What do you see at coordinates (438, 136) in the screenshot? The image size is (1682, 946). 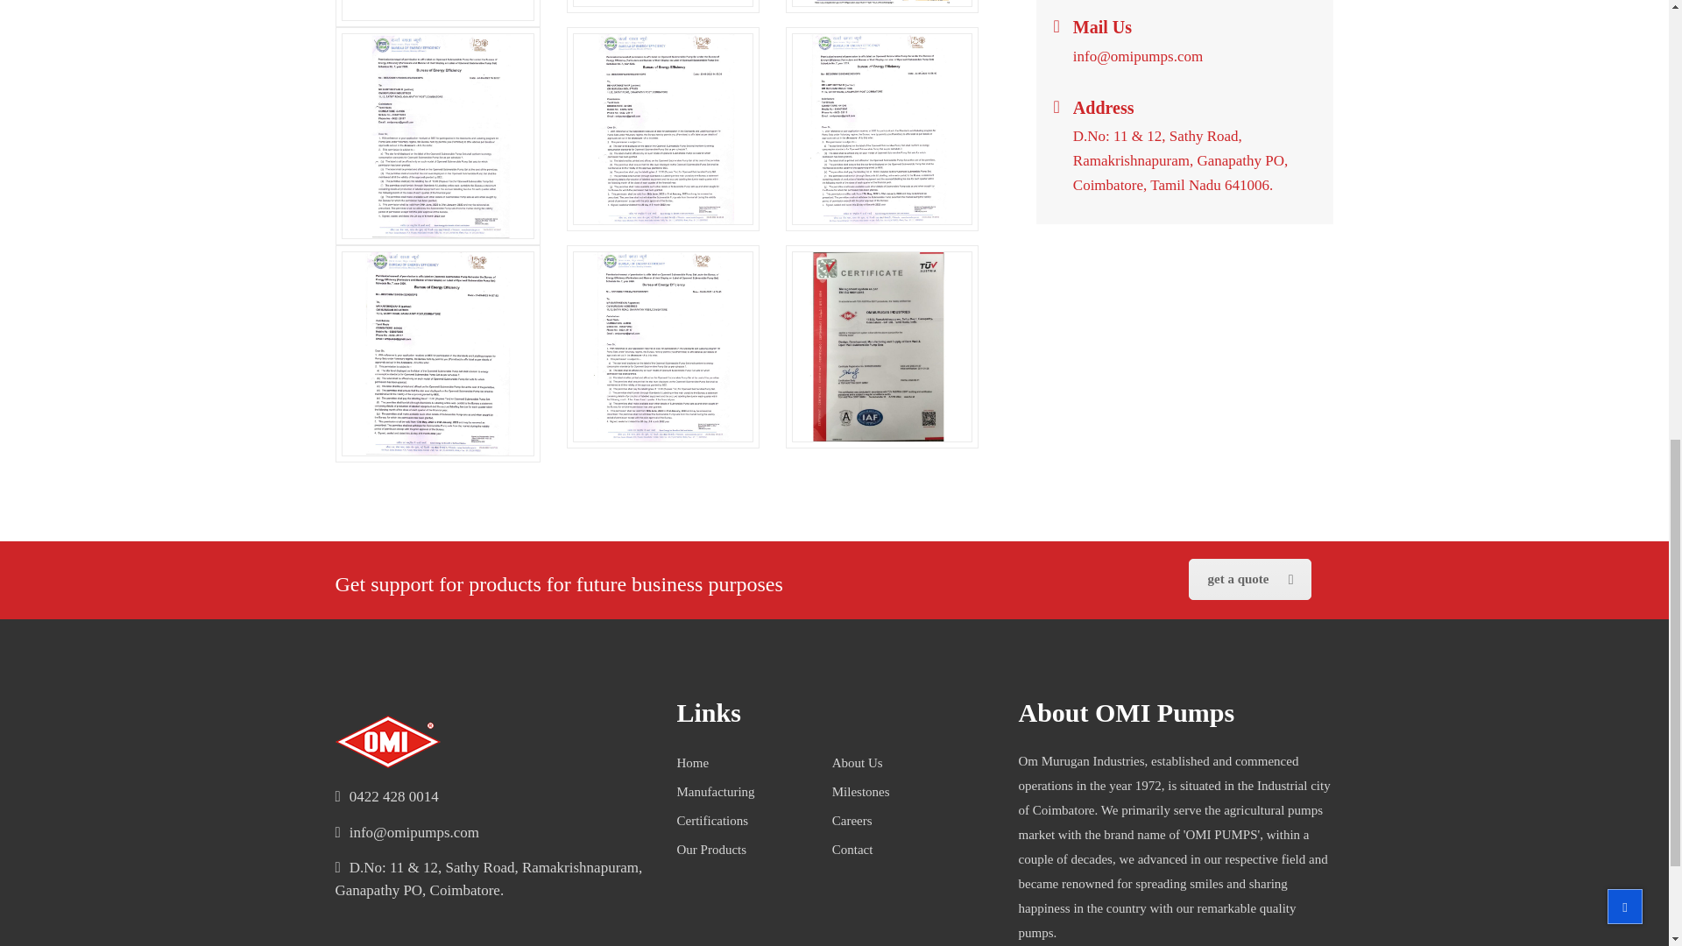 I see `STAR-RATED--OW-OAHO350` at bounding box center [438, 136].